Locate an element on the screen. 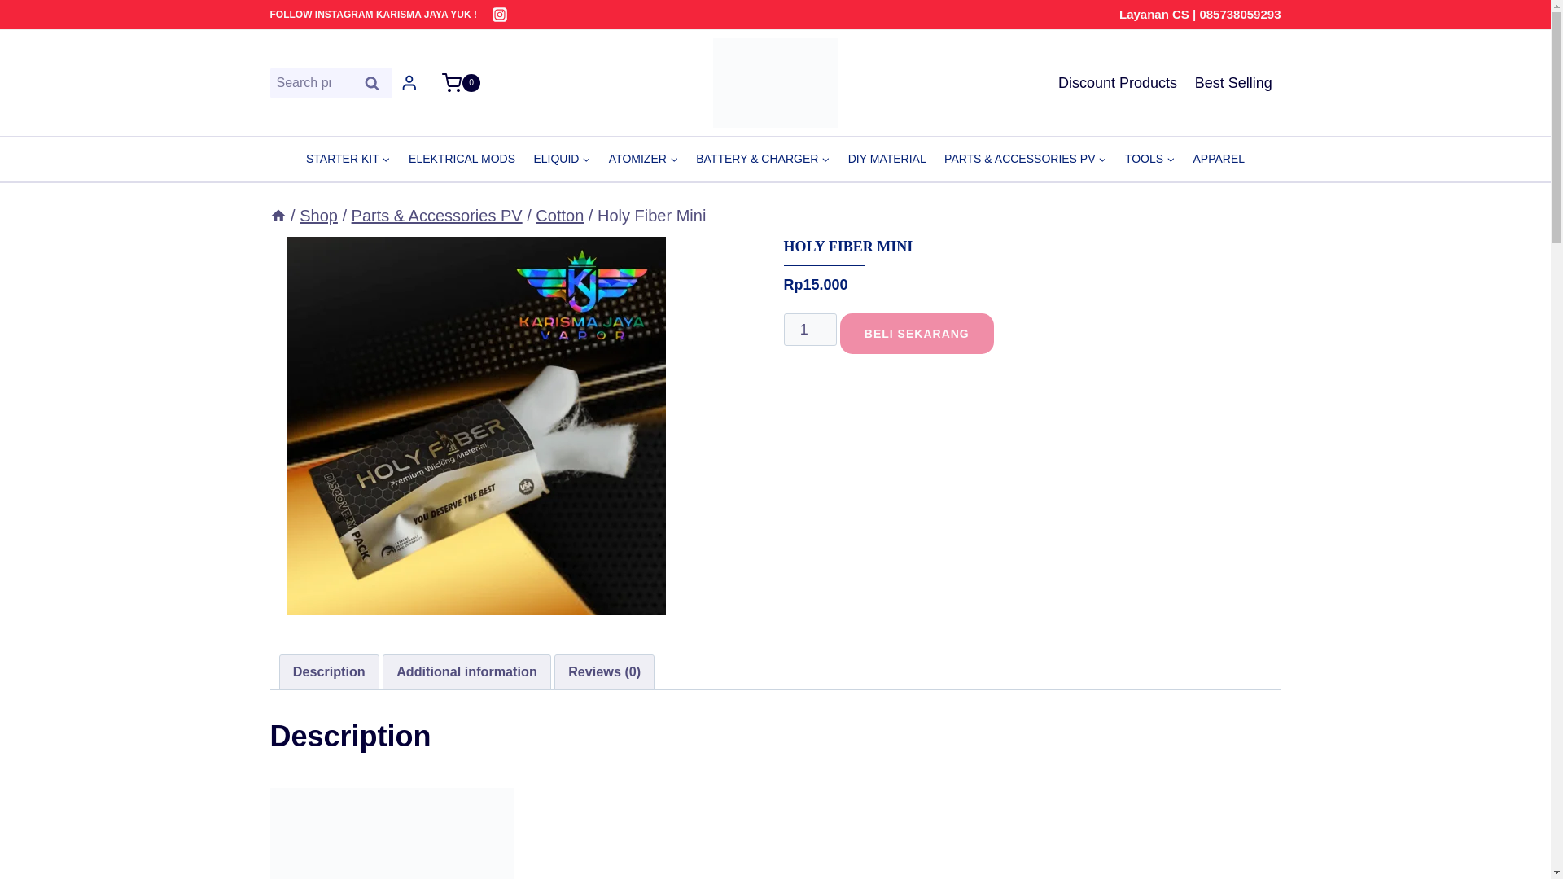 The height and width of the screenshot is (879, 1563). 0 is located at coordinates (453, 83).